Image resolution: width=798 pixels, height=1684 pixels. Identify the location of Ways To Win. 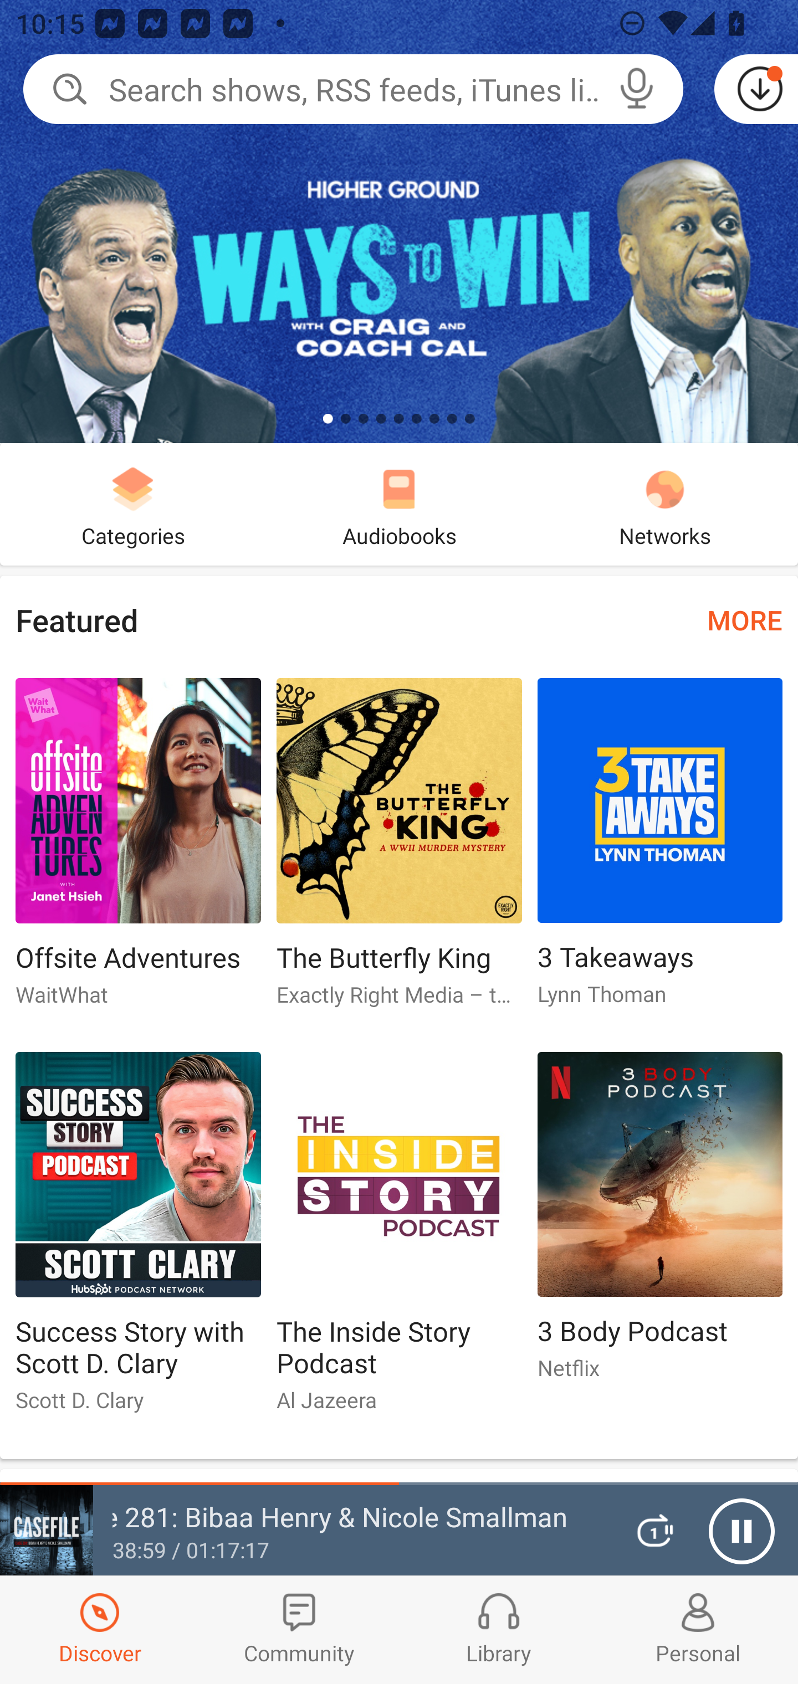
(399, 222).